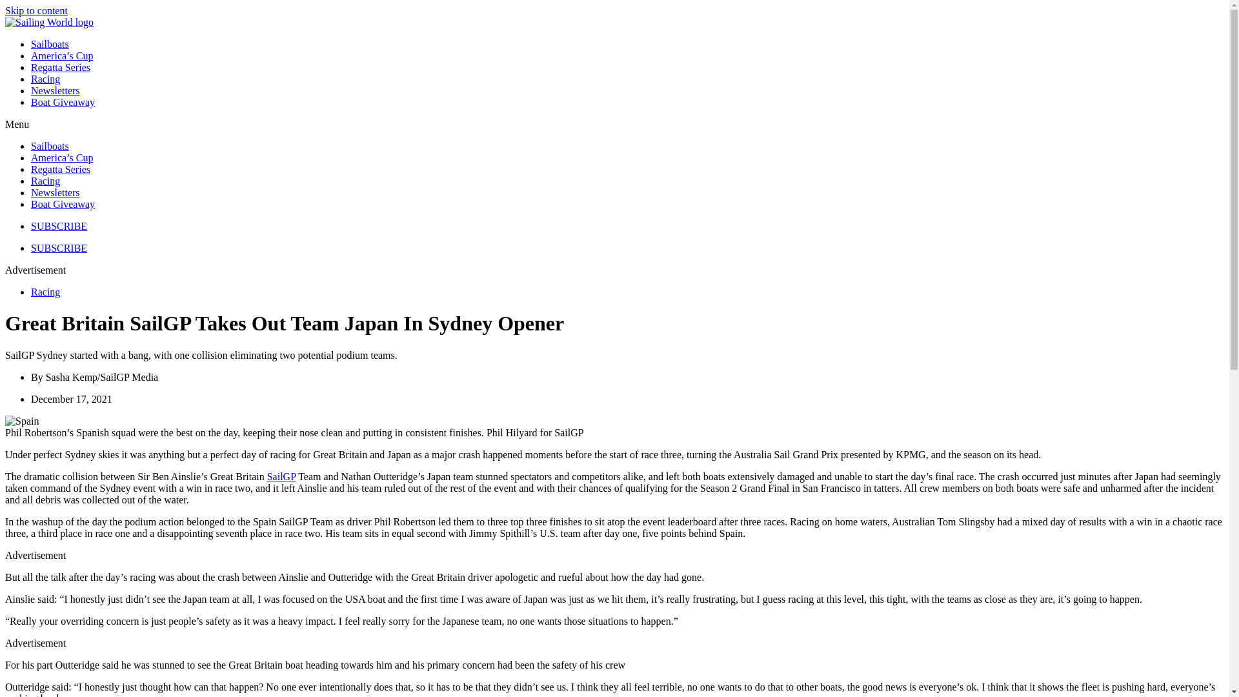 This screenshot has width=1239, height=697. I want to click on Racing, so click(45, 181).